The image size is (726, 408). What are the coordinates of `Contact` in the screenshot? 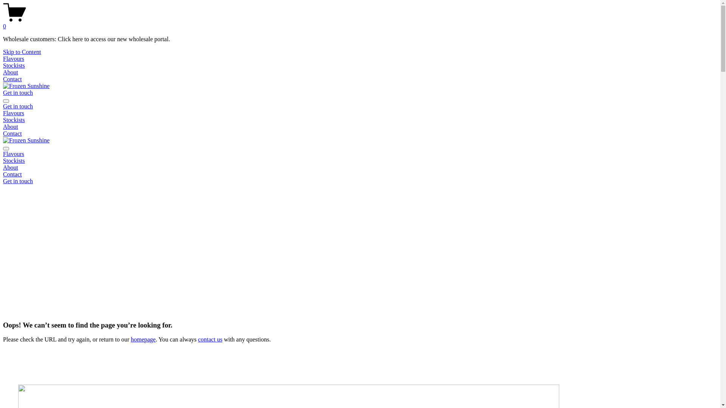 It's located at (360, 175).